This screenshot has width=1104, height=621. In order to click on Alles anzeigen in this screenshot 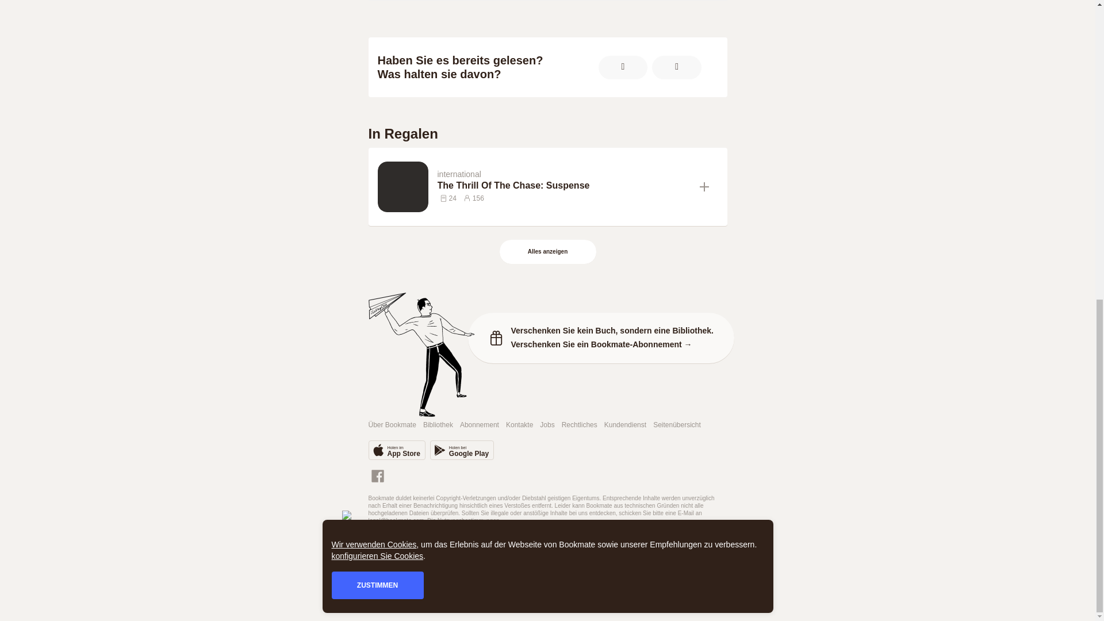, I will do `click(548, 252)`.